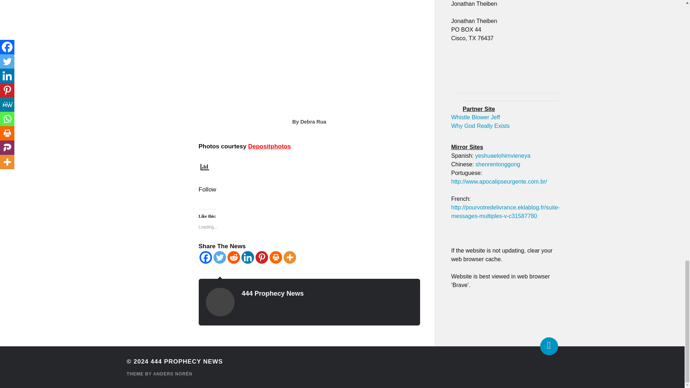  Describe the element at coordinates (325, 201) in the screenshot. I see `Gab` at that location.